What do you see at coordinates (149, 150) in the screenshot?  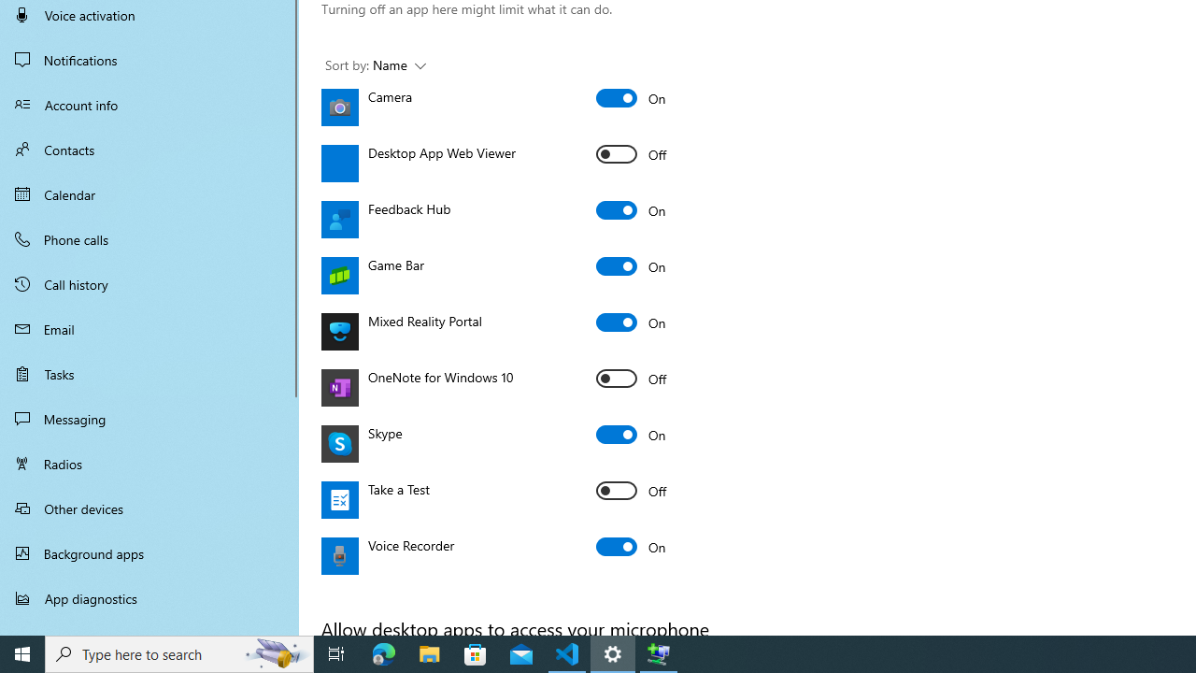 I see `Contacts` at bounding box center [149, 150].